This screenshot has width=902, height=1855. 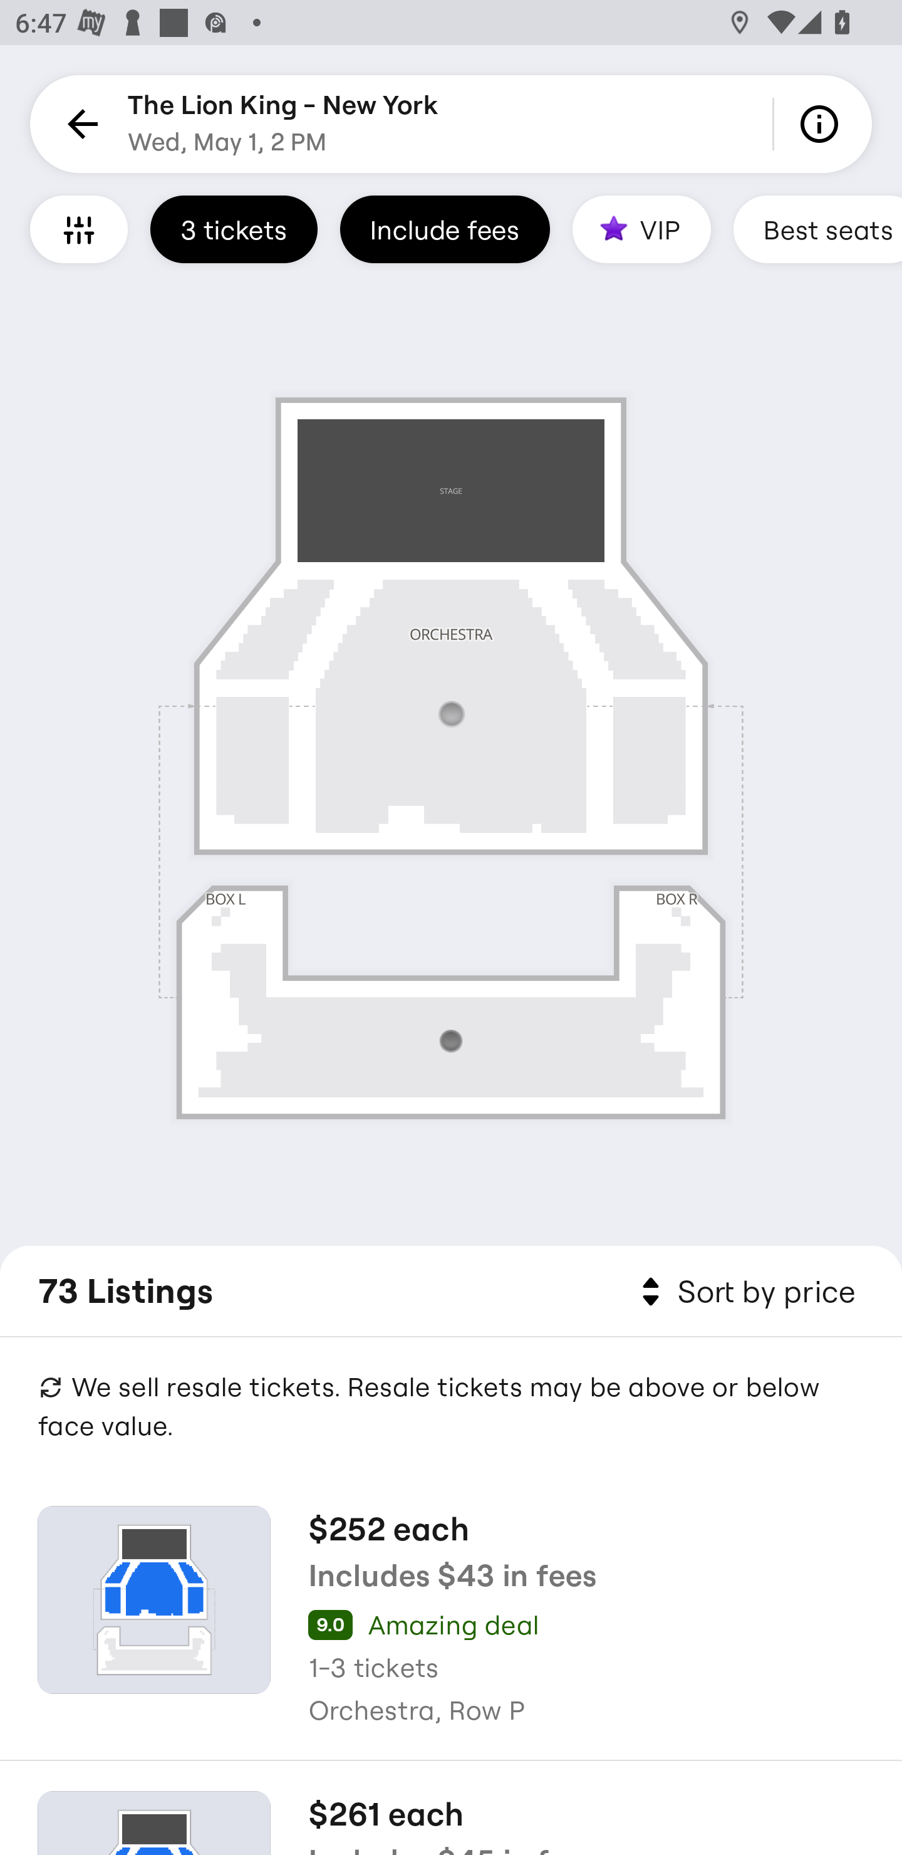 What do you see at coordinates (641, 229) in the screenshot?
I see `VIP` at bounding box center [641, 229].